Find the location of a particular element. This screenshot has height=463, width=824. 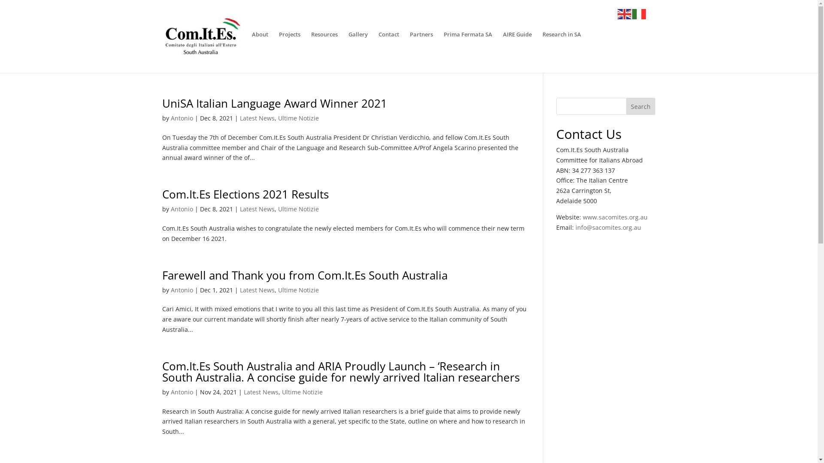

UniSA Italian Language Award Winner 2021 is located at coordinates (275, 103).